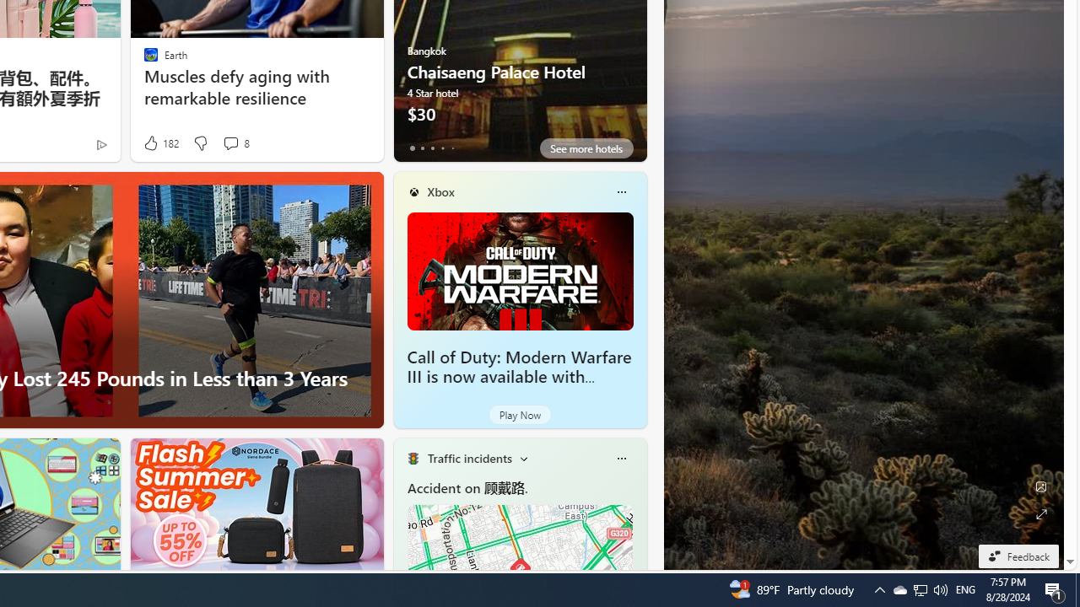  What do you see at coordinates (422, 148) in the screenshot?
I see `tab-1` at bounding box center [422, 148].